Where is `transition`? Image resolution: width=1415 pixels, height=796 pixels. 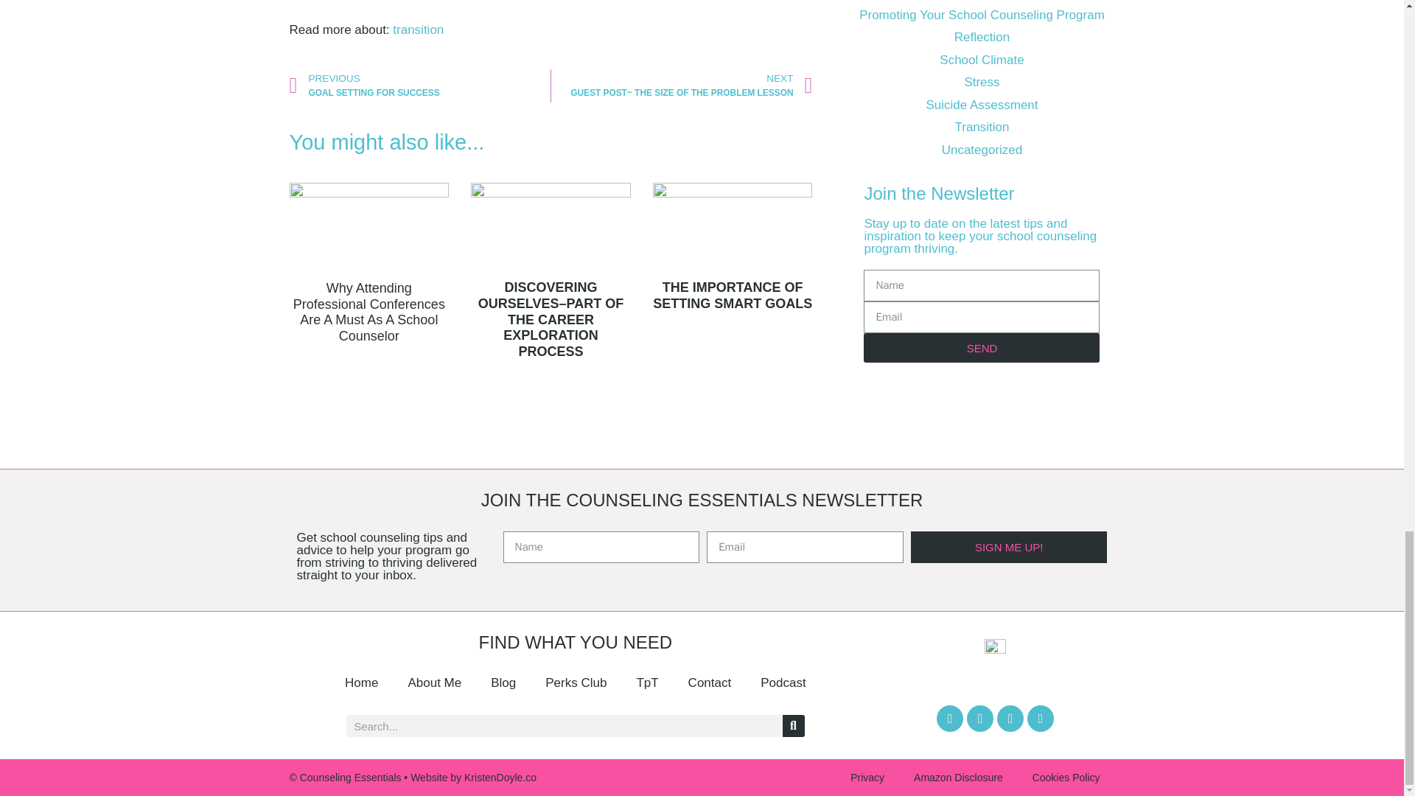
transition is located at coordinates (419, 29).